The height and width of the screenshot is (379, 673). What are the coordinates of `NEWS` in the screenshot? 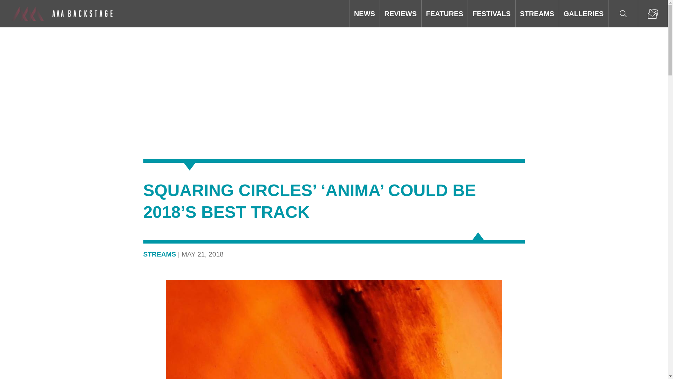 It's located at (364, 13).